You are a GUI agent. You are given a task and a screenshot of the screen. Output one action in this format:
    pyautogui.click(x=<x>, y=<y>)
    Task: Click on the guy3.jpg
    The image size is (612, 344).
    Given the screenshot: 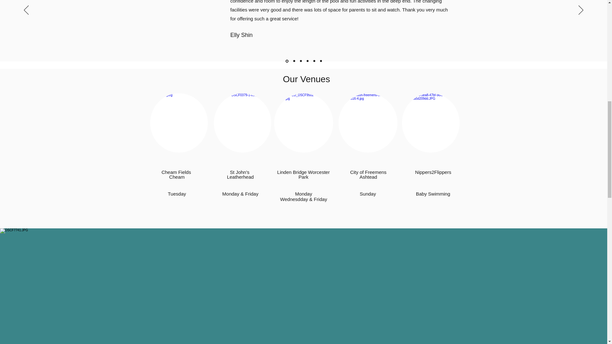 What is the action you would take?
    pyautogui.click(x=178, y=123)
    